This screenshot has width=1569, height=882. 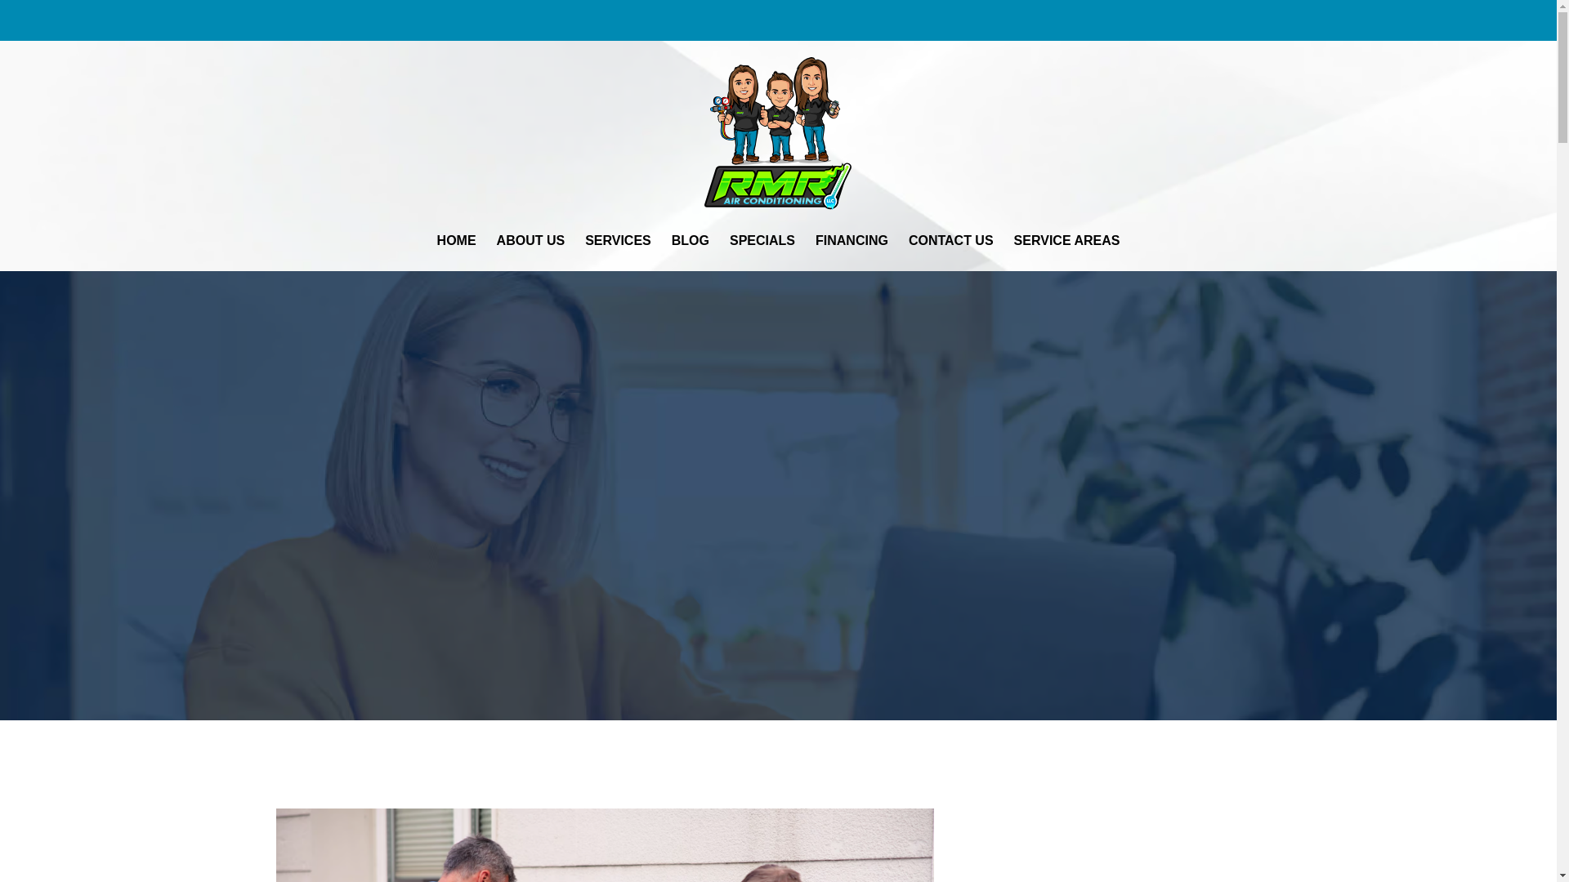 What do you see at coordinates (691, 240) in the screenshot?
I see `BLOG` at bounding box center [691, 240].